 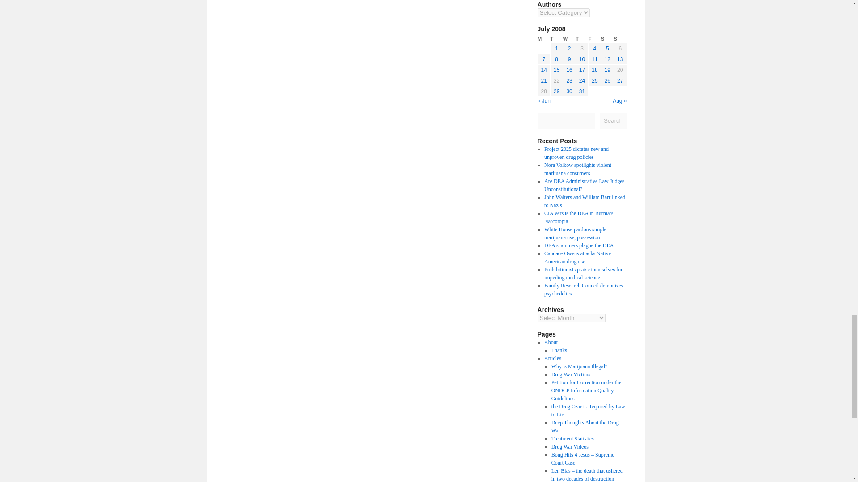 What do you see at coordinates (556, 39) in the screenshot?
I see `Tuesday` at bounding box center [556, 39].